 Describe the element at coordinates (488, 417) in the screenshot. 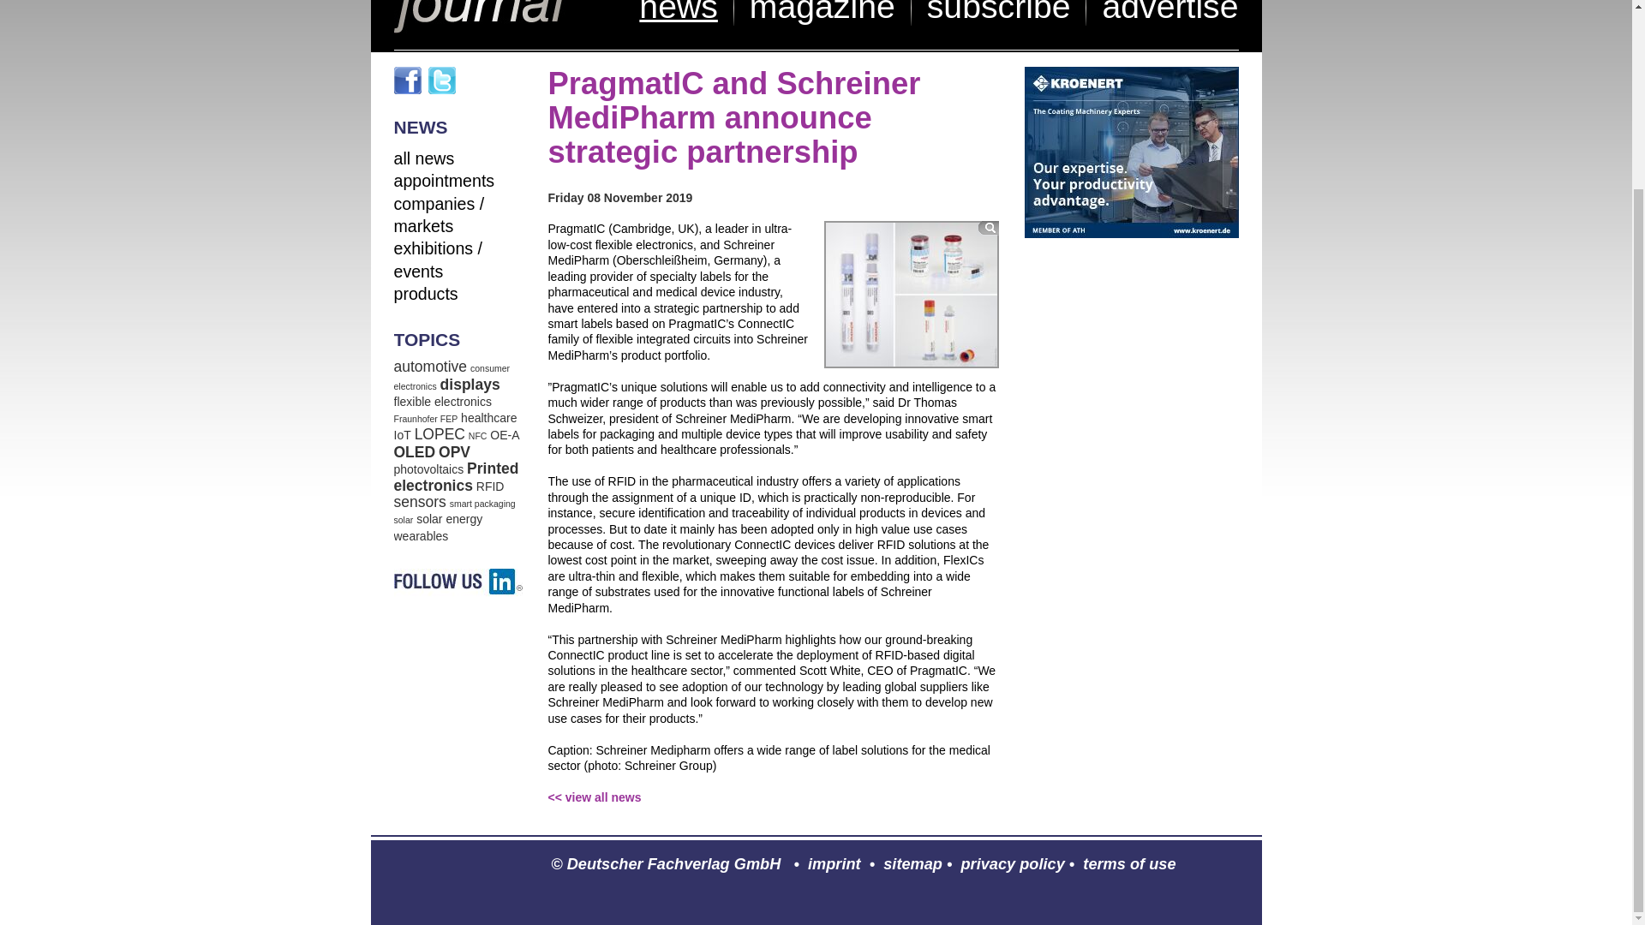

I see `healthcare` at that location.